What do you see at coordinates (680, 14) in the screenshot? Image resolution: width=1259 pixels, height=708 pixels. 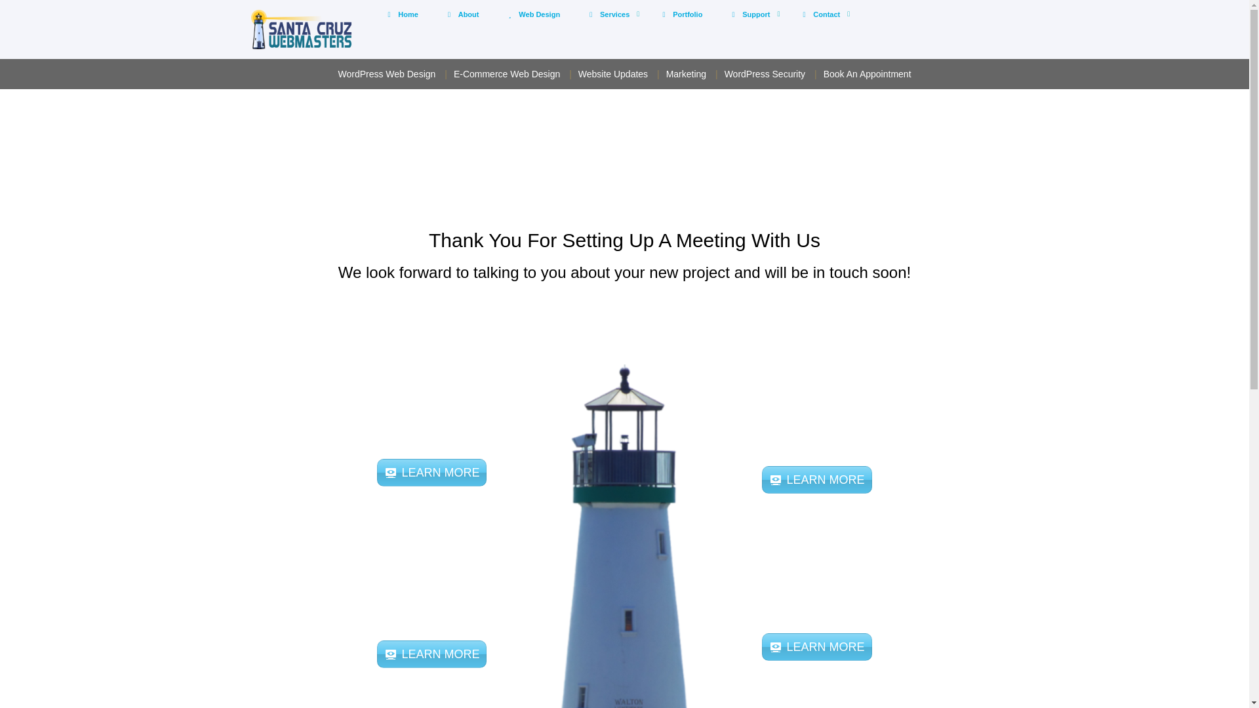 I see `About Us` at bounding box center [680, 14].